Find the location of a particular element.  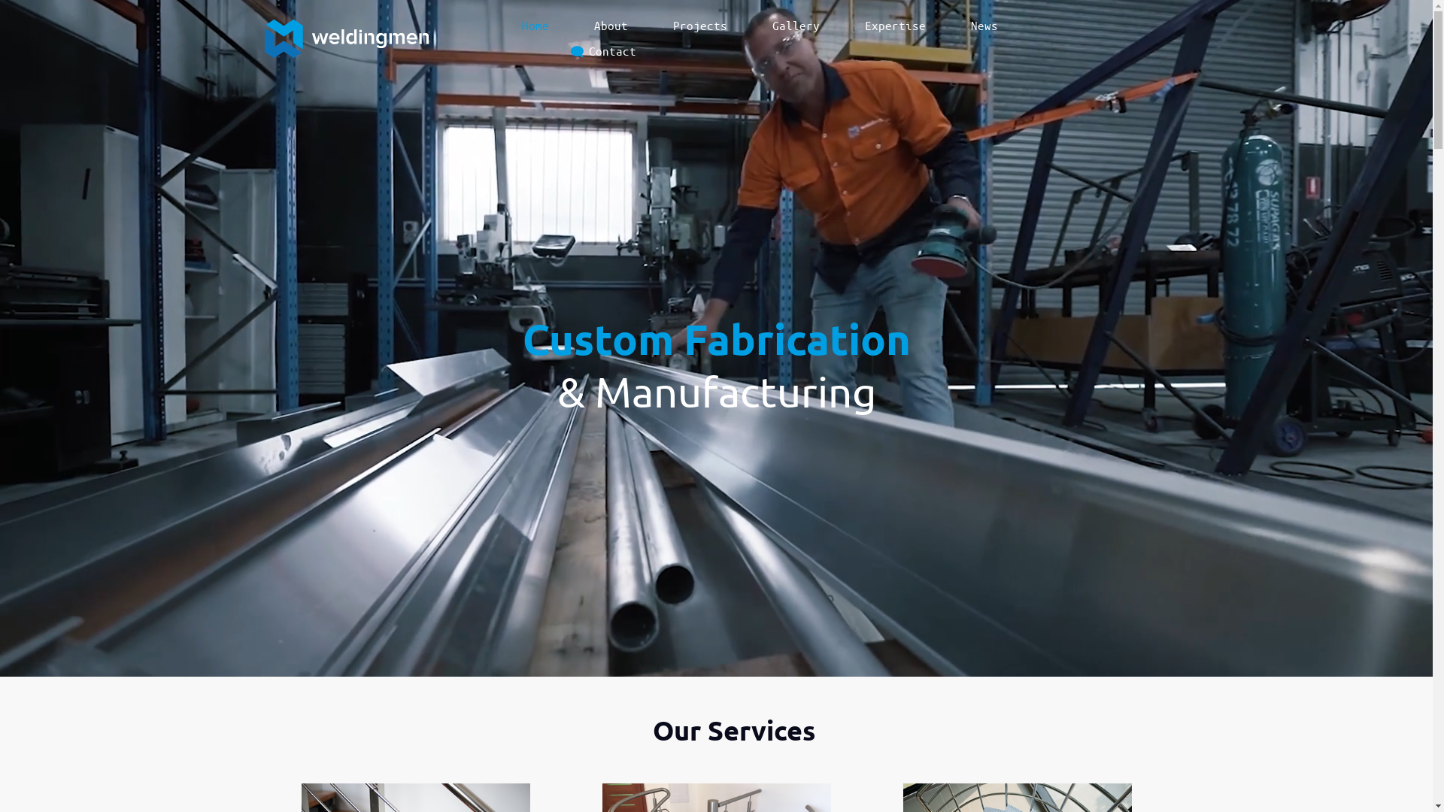

Contact is located at coordinates (612, 51).